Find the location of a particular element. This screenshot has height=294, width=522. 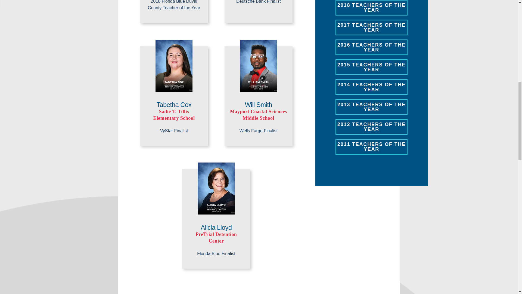

EDDYs 2011 is located at coordinates (371, 146).